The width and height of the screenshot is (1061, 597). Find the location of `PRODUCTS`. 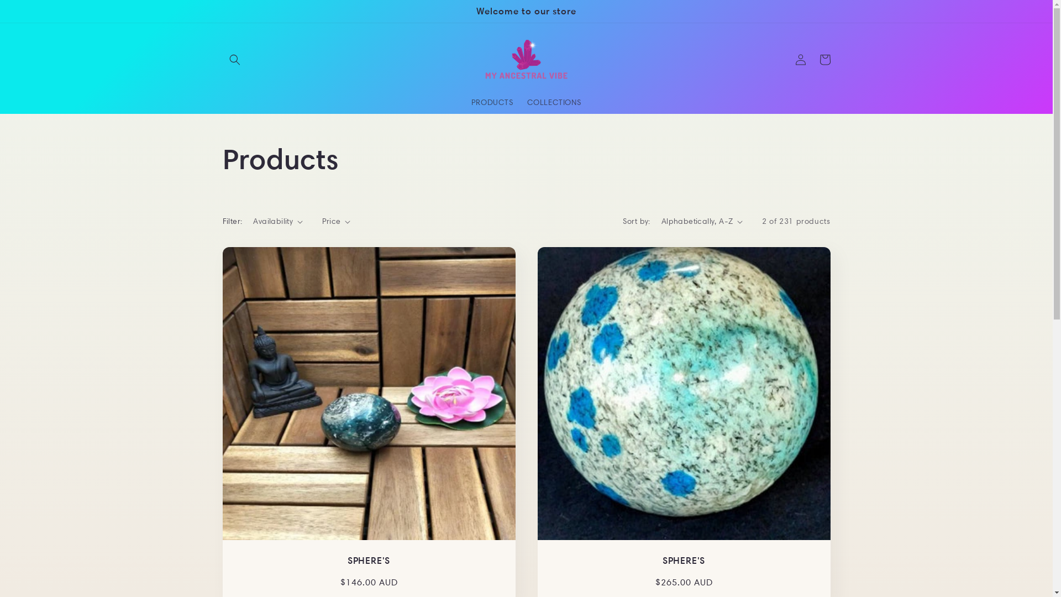

PRODUCTS is located at coordinates (493, 102).